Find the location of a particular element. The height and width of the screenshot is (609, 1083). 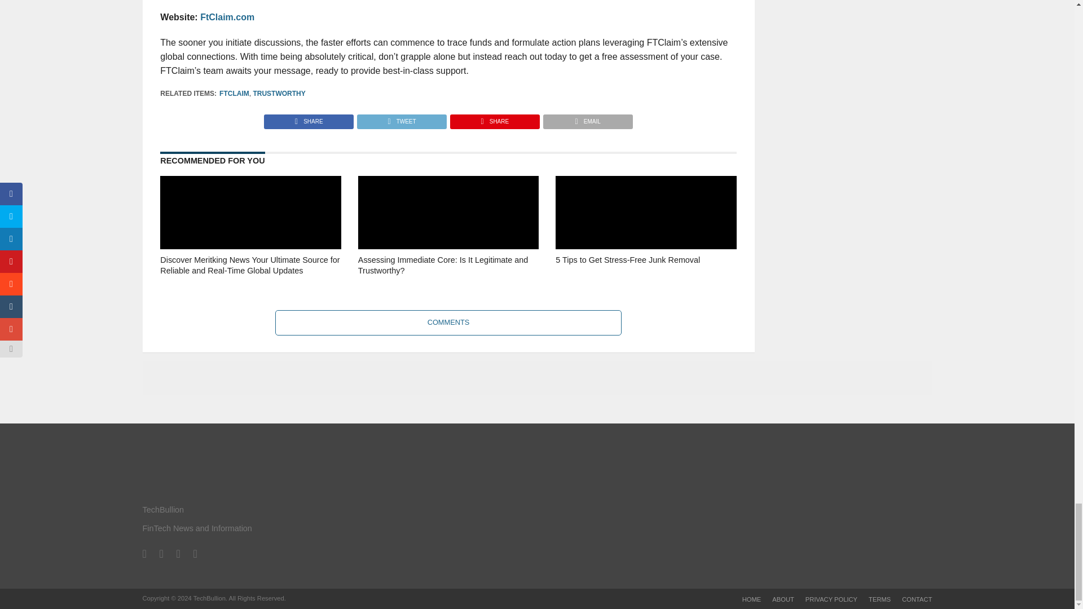

Tweet This Post is located at coordinates (401, 118).